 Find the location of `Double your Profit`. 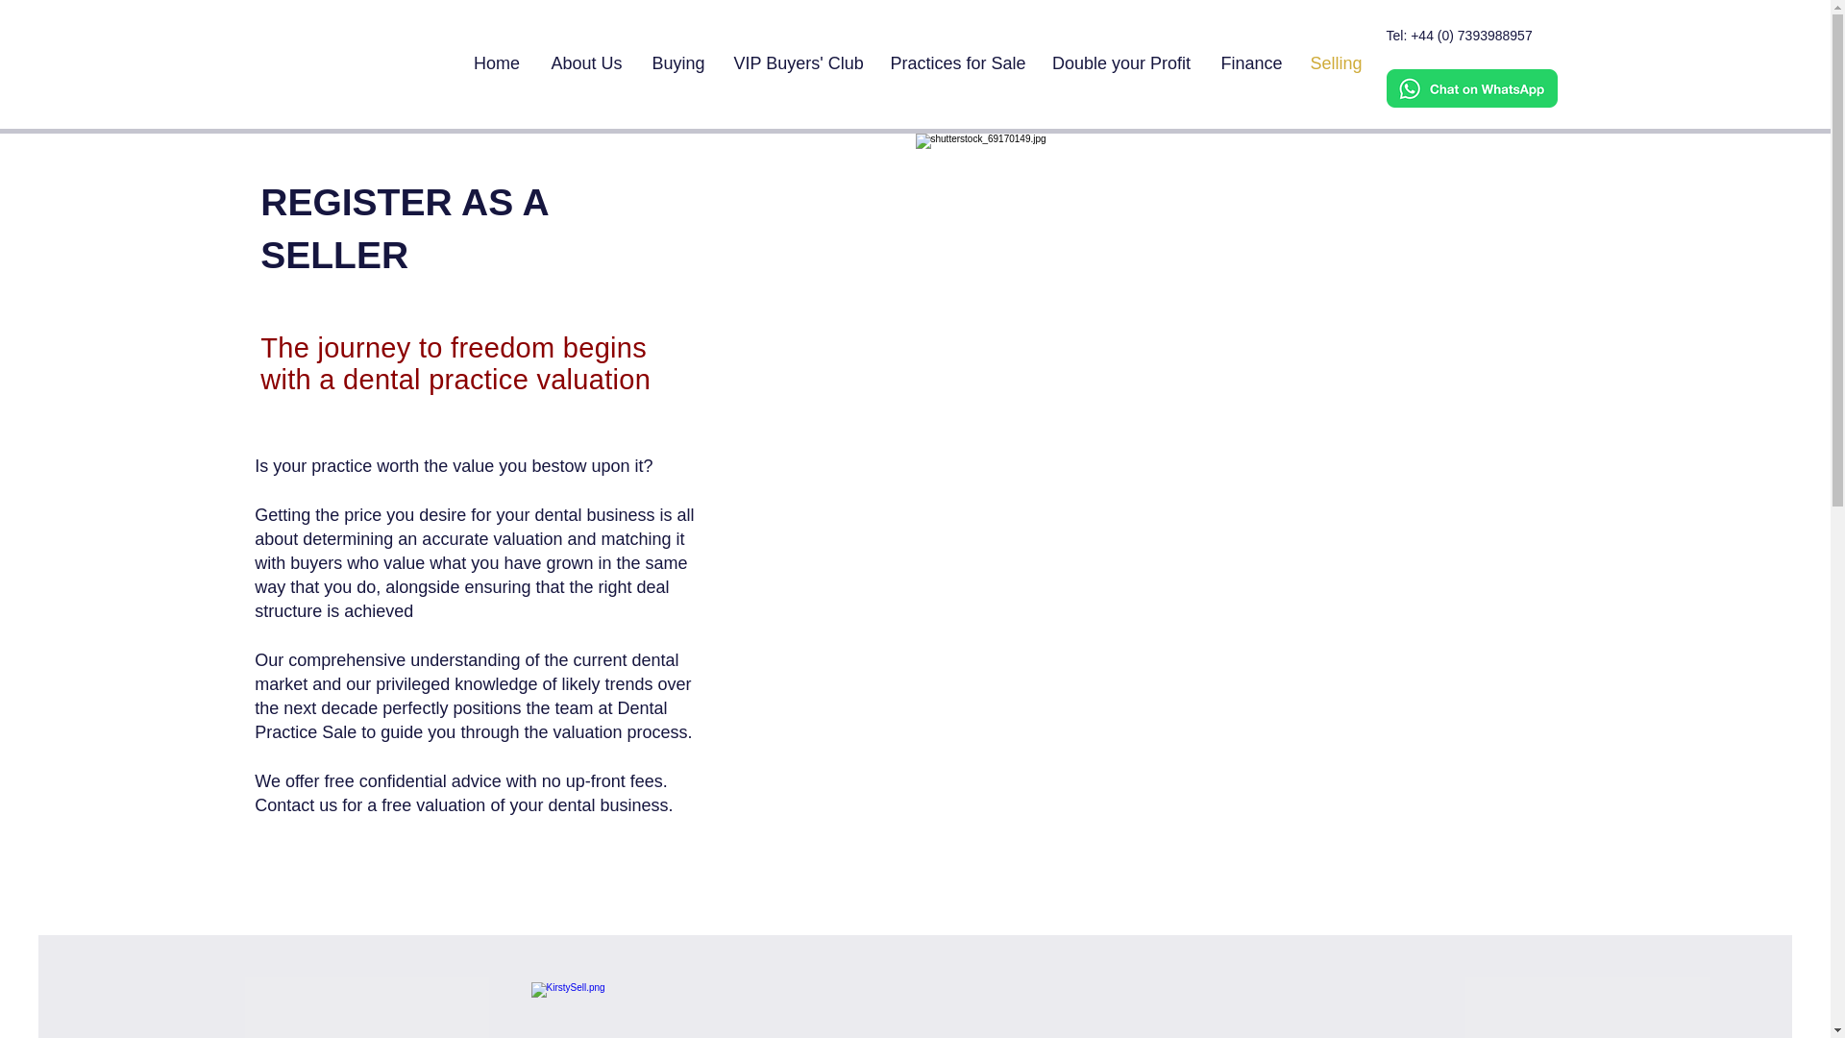

Double your Profit is located at coordinates (1120, 63).